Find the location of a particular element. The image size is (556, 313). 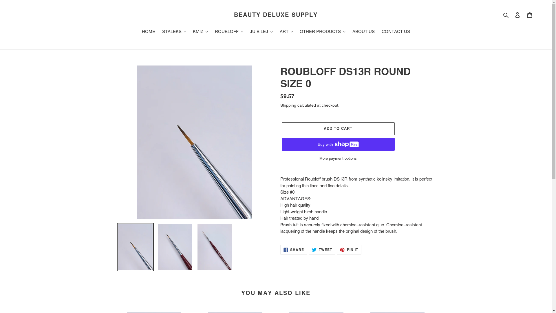

CONTACT US is located at coordinates (396, 32).